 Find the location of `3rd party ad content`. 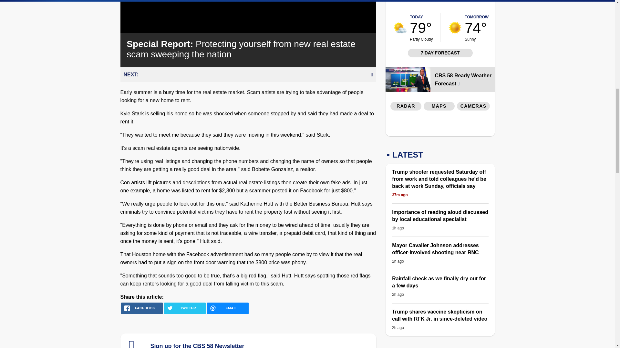

3rd party ad content is located at coordinates (440, 125).